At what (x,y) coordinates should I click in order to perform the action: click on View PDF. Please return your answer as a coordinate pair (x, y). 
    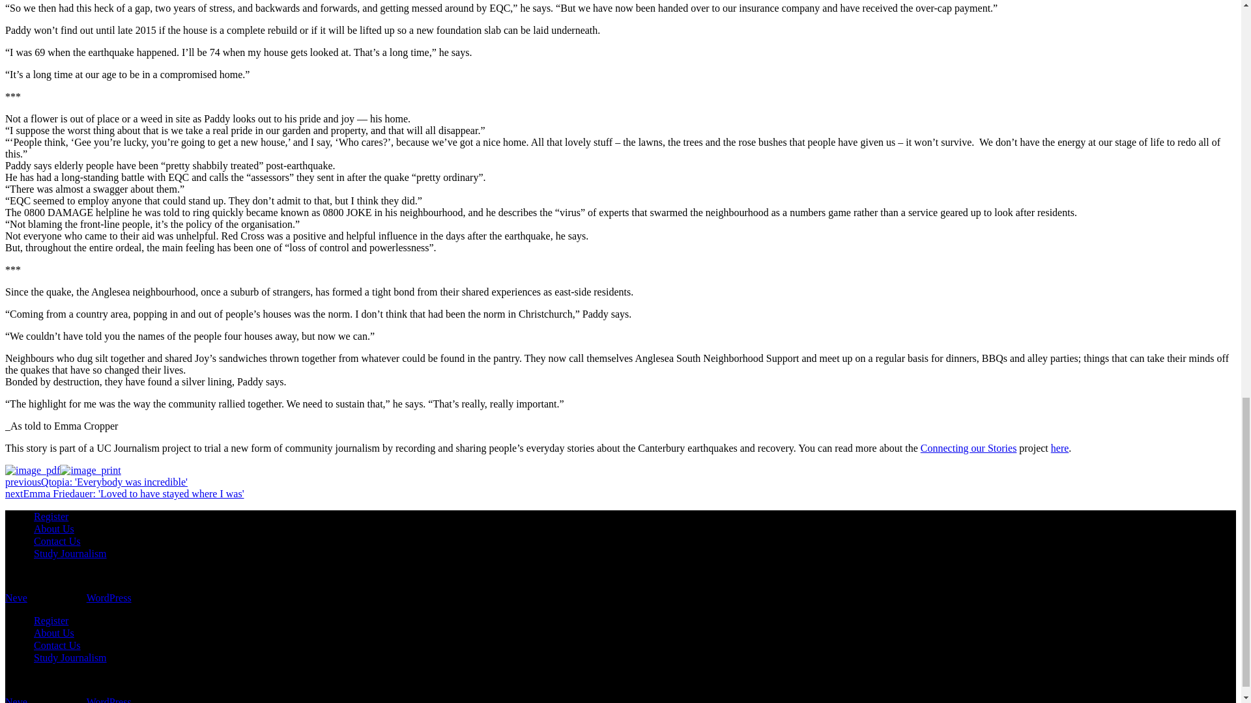
    Looking at the image, I should click on (33, 470).